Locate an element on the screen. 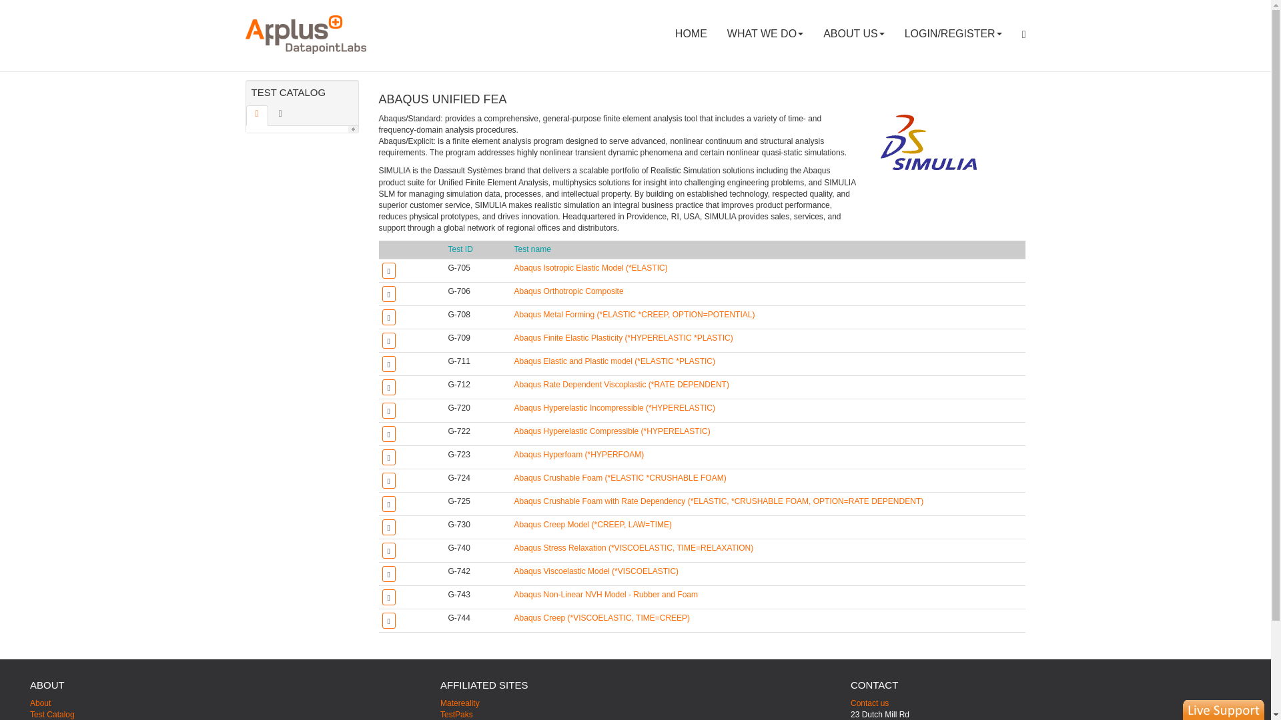 This screenshot has width=1281, height=720. View is located at coordinates (622, 385).